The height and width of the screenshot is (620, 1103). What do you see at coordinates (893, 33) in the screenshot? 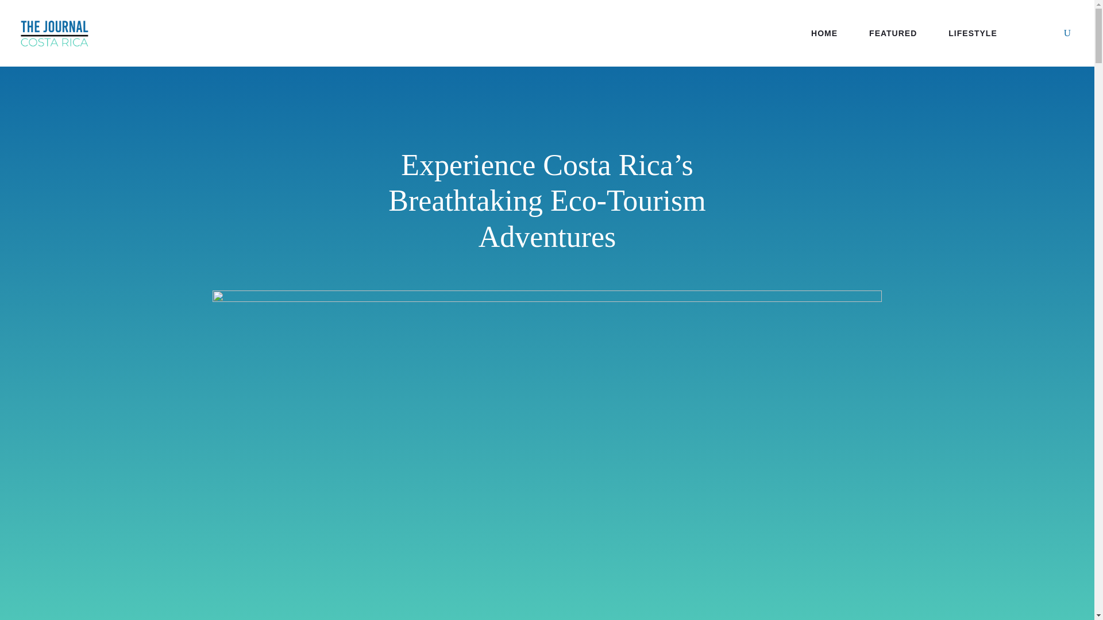
I see `FEATURED` at bounding box center [893, 33].